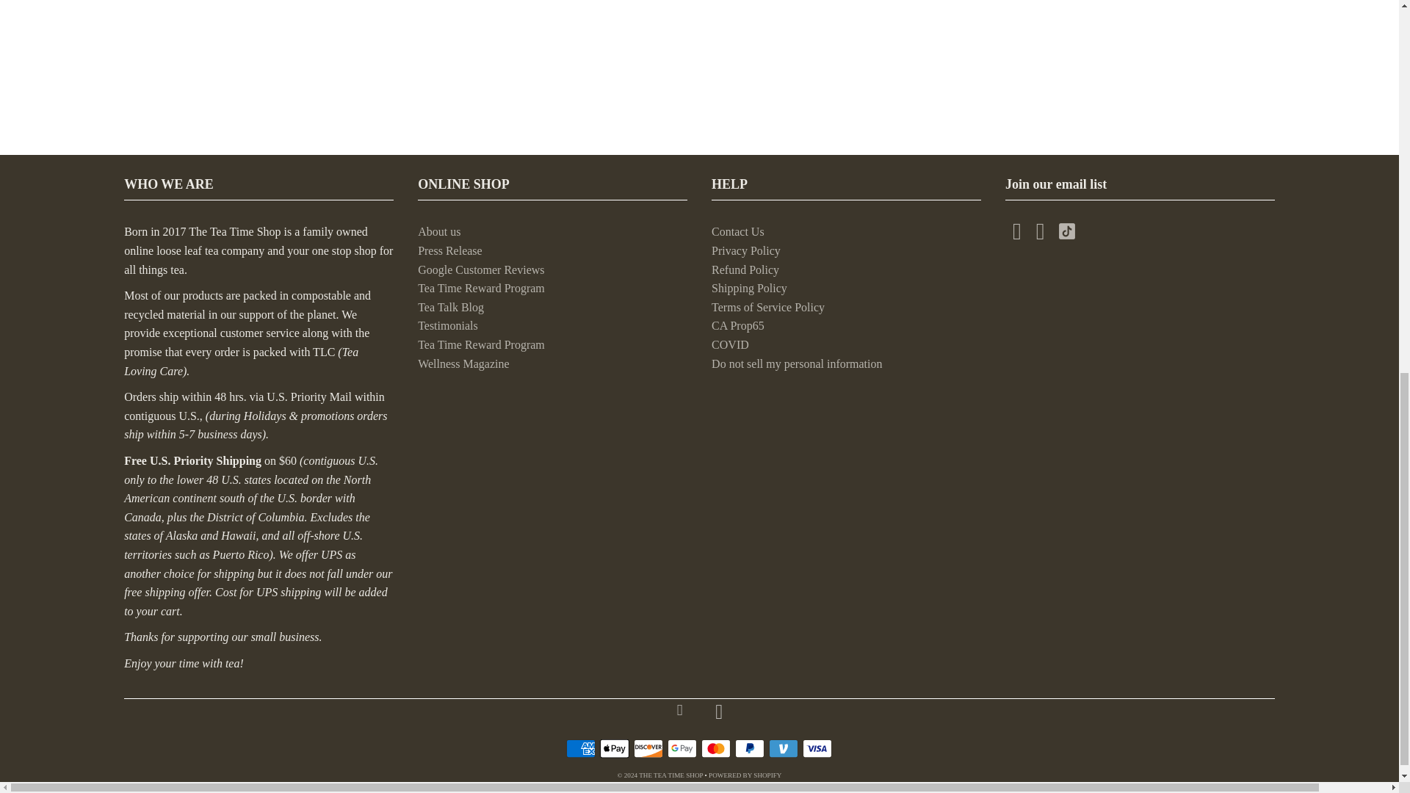 The width and height of the screenshot is (1410, 793). I want to click on Mastercard, so click(715, 748).